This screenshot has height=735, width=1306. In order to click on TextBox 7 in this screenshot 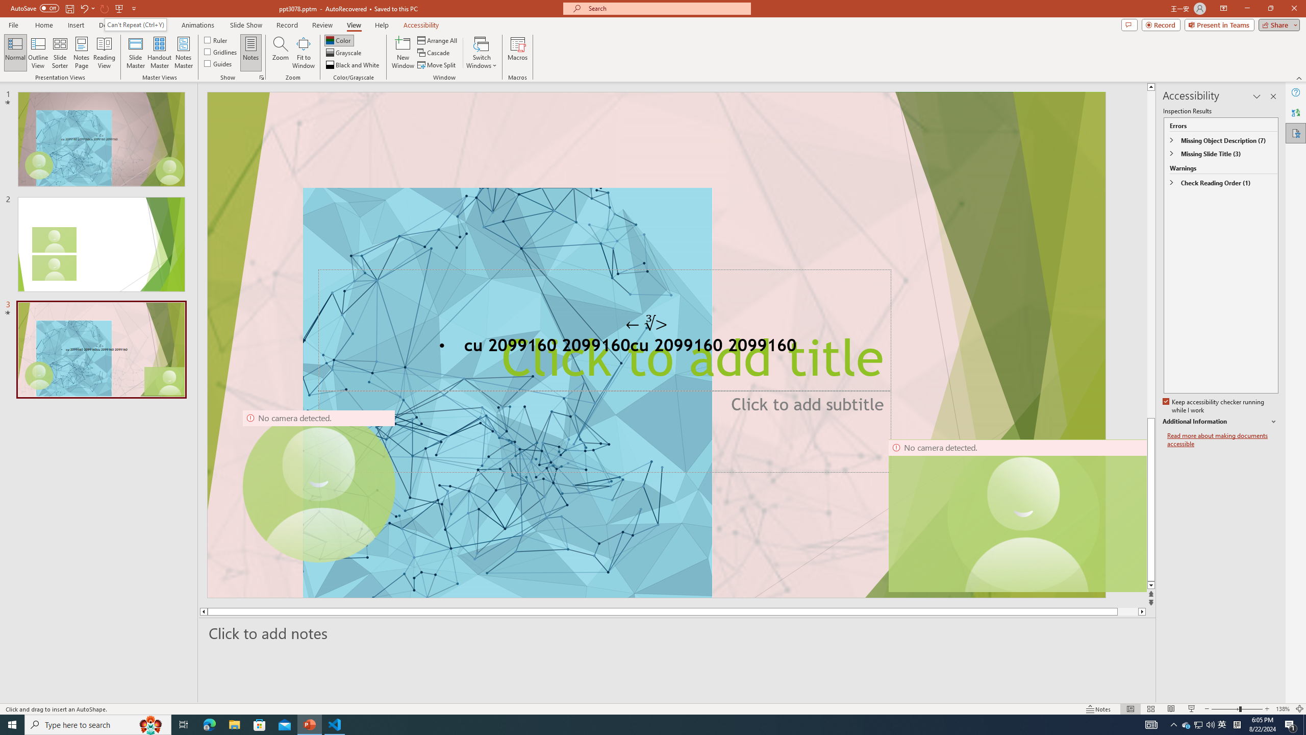, I will do `click(646, 324)`.